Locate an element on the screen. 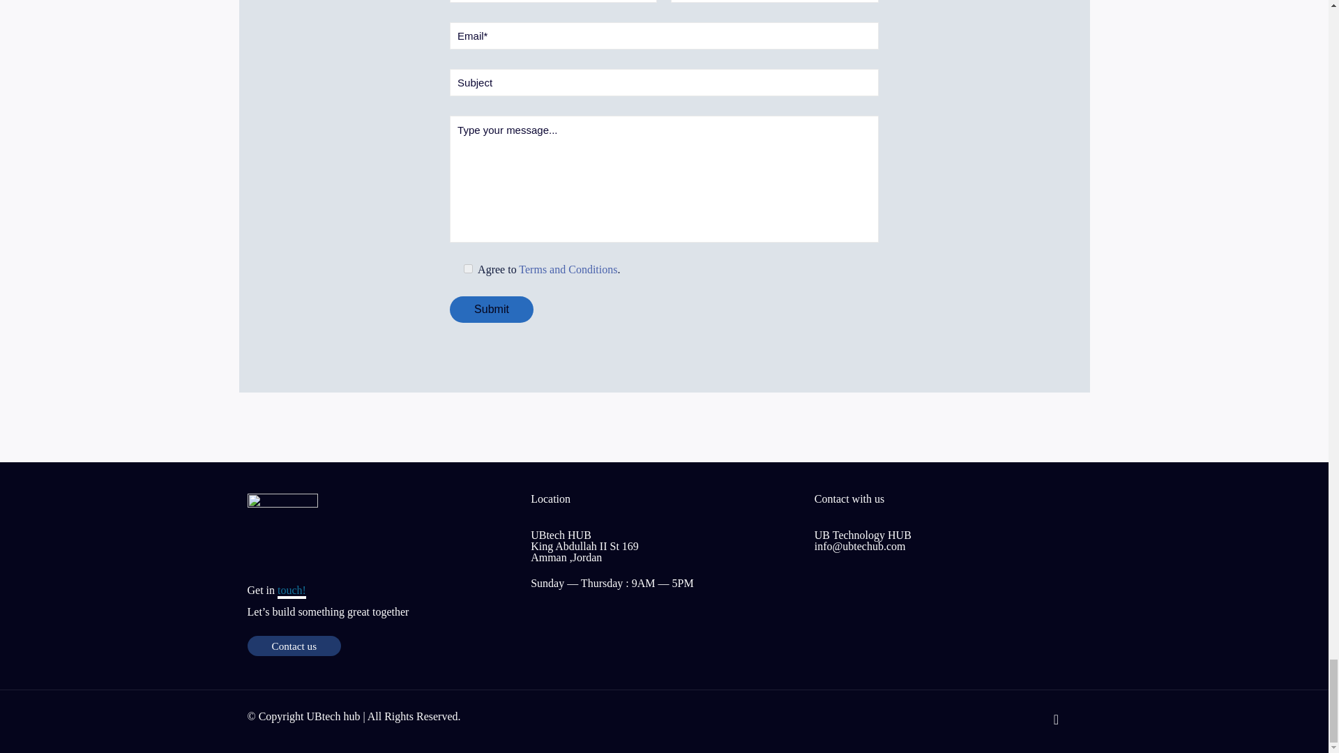 This screenshot has width=1339, height=753. Contact us is located at coordinates (294, 646).